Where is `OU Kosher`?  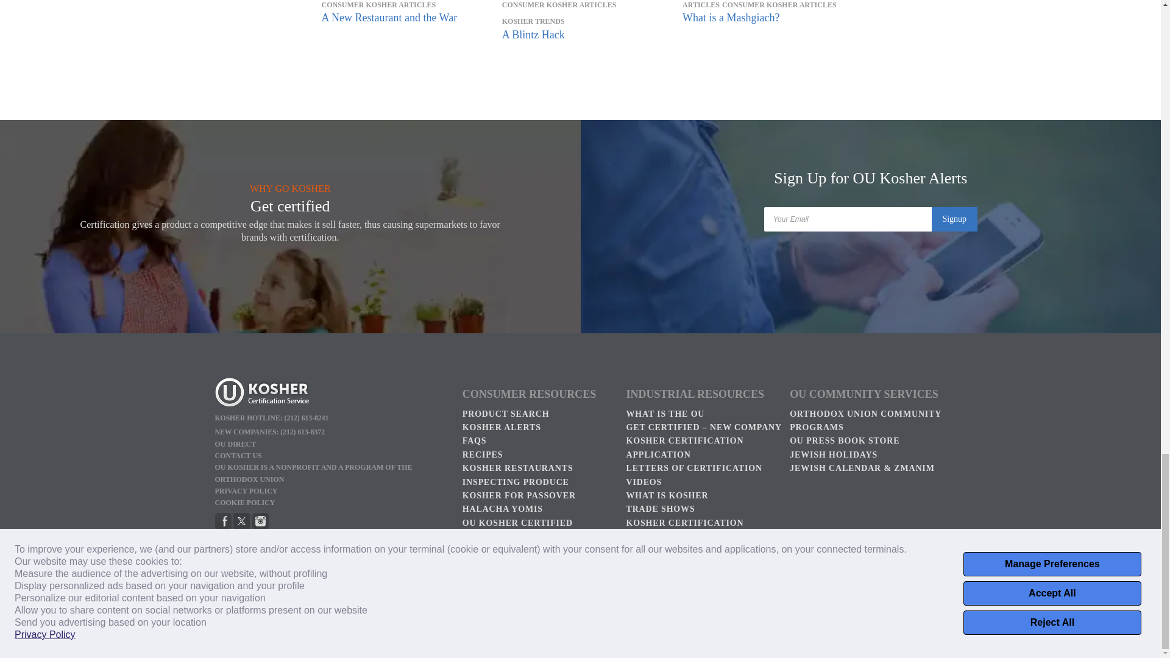 OU Kosher is located at coordinates (332, 394).